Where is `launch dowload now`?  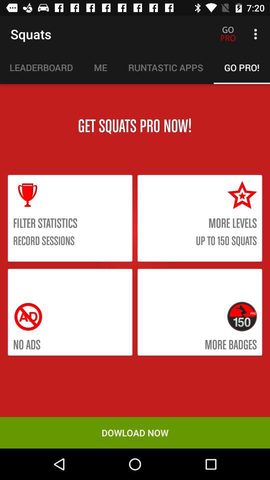 launch dowload now is located at coordinates (135, 432).